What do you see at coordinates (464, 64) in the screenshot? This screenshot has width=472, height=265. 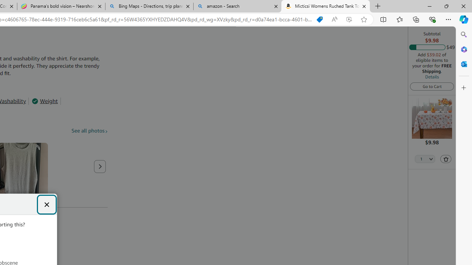 I see `Outlook` at bounding box center [464, 64].